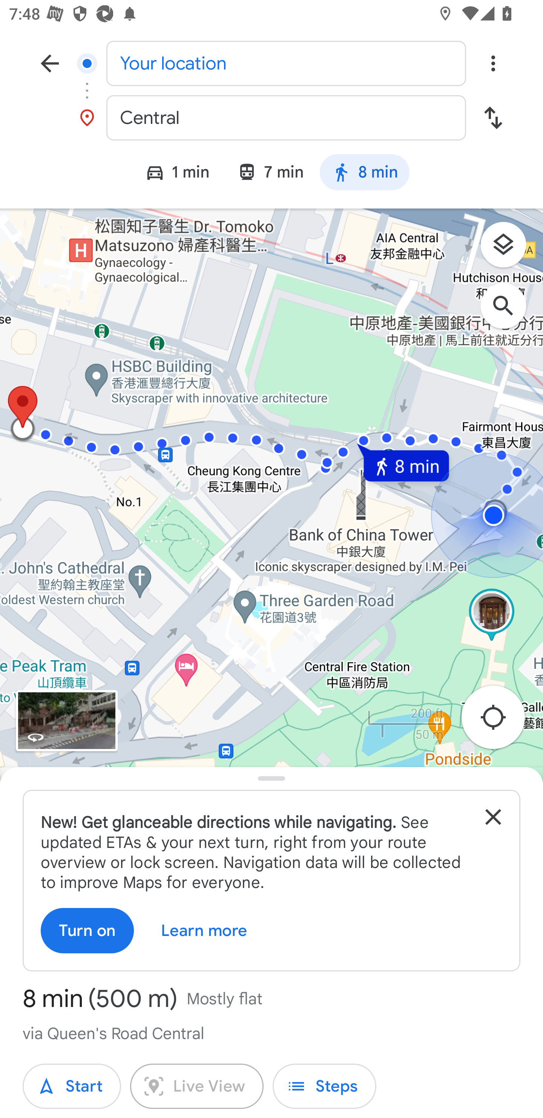 This screenshot has height=1118, width=543. What do you see at coordinates (493, 817) in the screenshot?
I see `Close` at bounding box center [493, 817].